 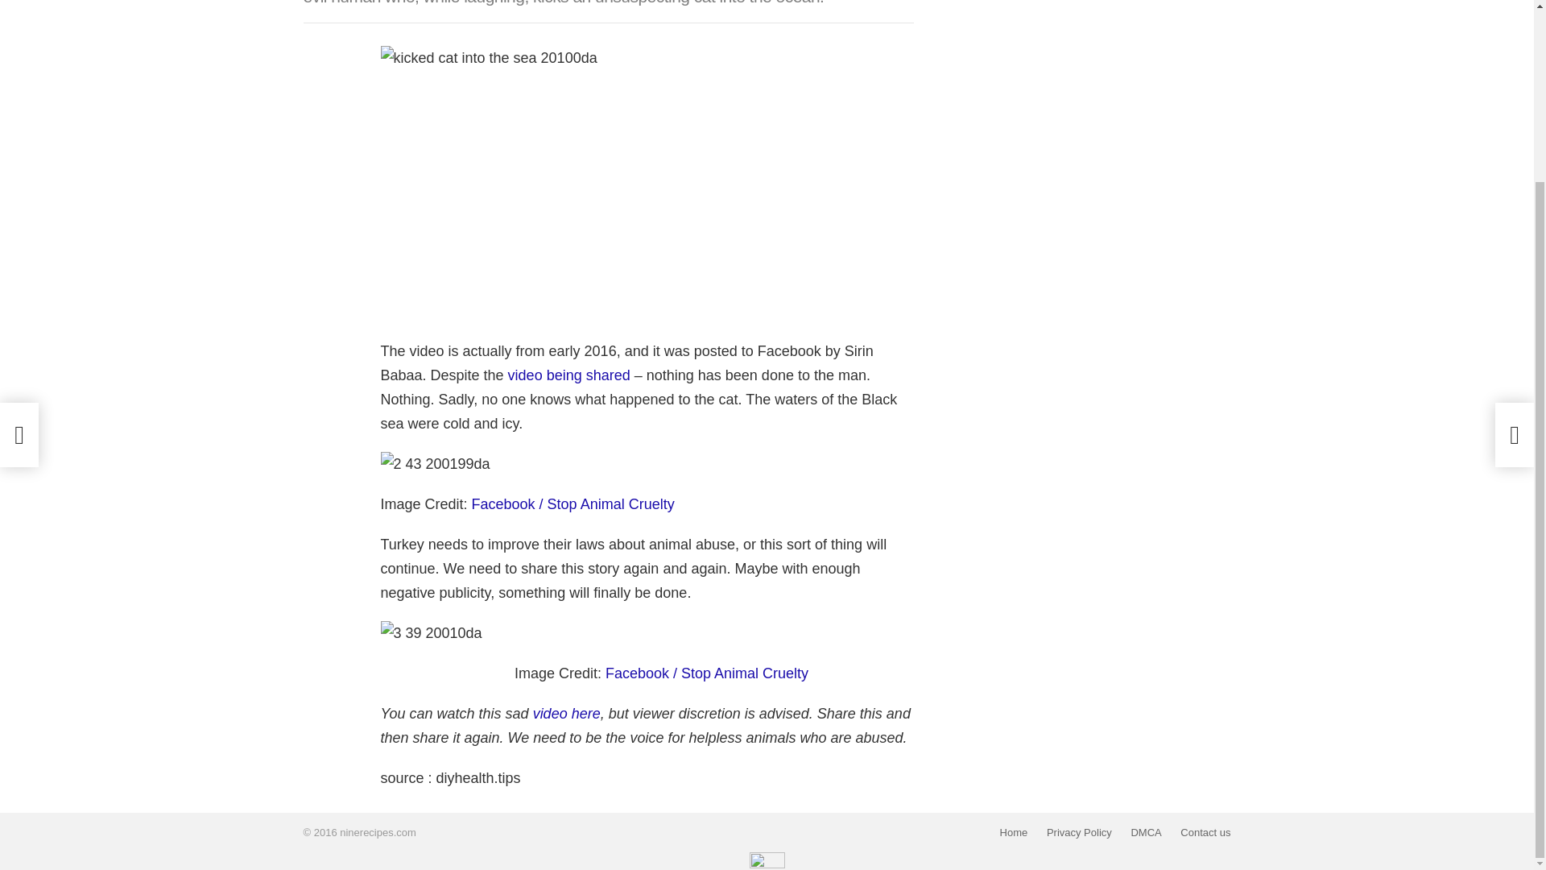 I want to click on Home, so click(x=1014, y=833).